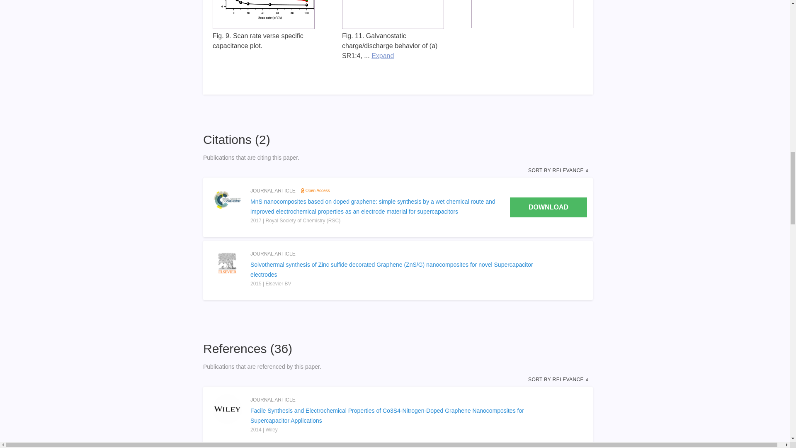 Image resolution: width=796 pixels, height=448 pixels. Describe the element at coordinates (227, 263) in the screenshot. I see `Publication cover` at that location.